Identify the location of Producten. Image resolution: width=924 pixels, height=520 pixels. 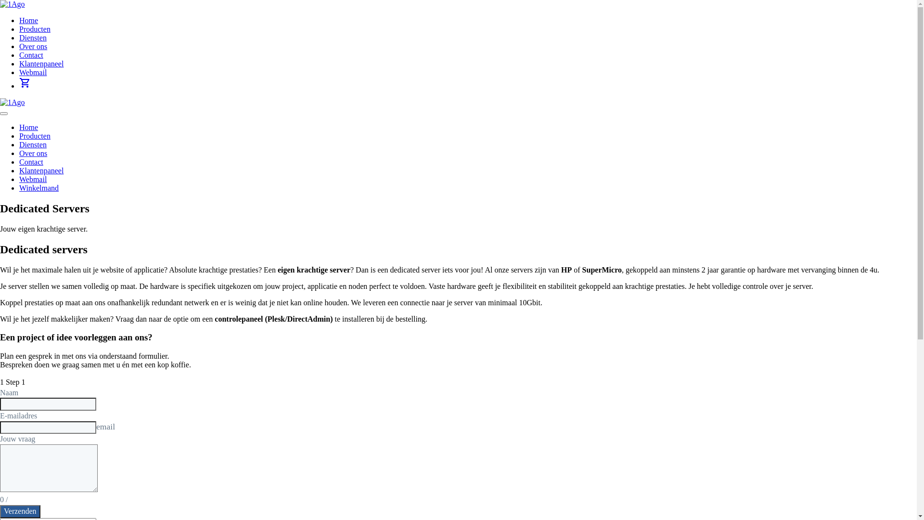
(35, 136).